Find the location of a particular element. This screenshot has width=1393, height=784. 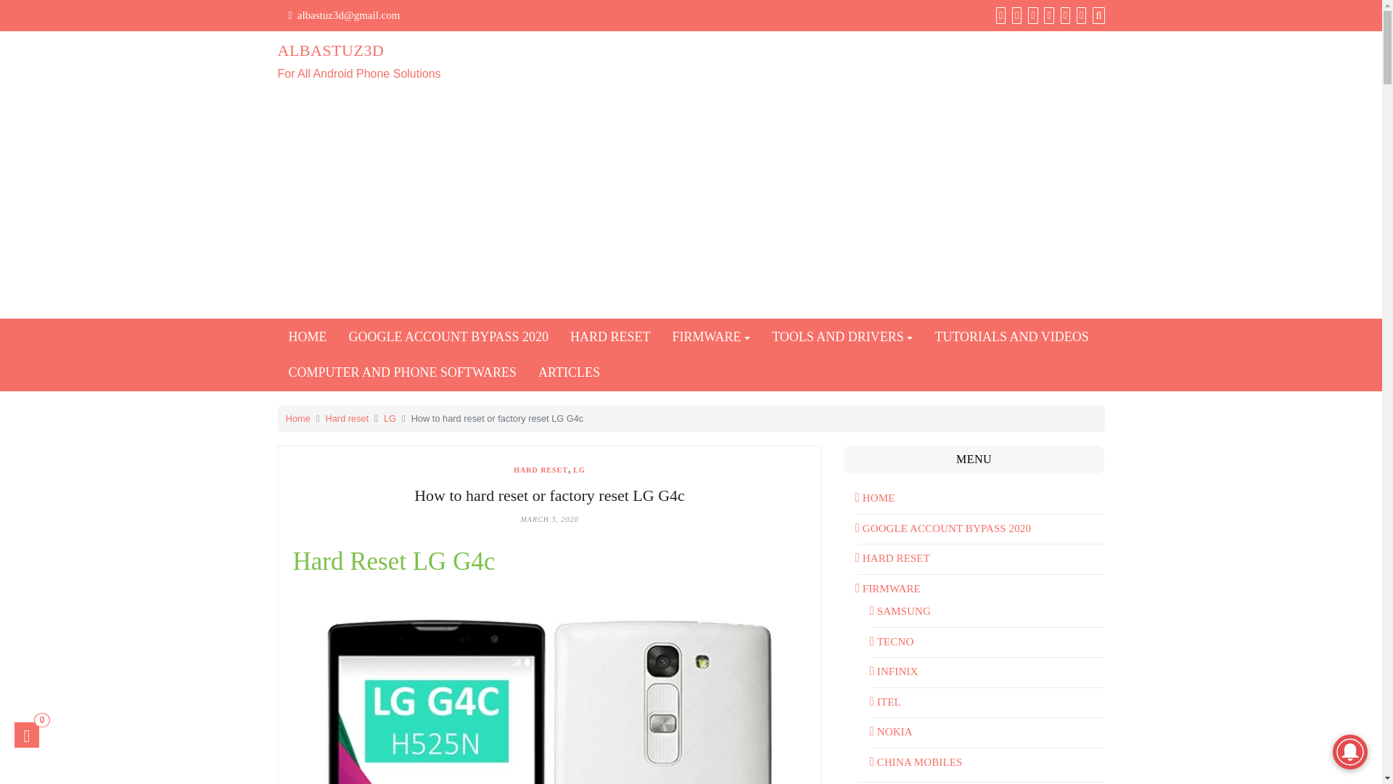

FIRMWARE is located at coordinates (347, 418).